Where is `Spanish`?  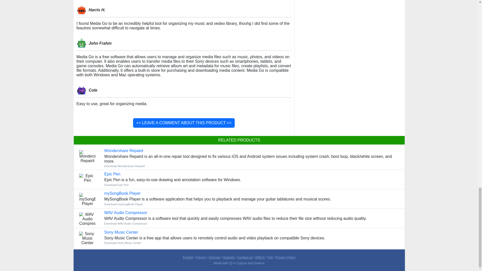
Spanish is located at coordinates (228, 257).